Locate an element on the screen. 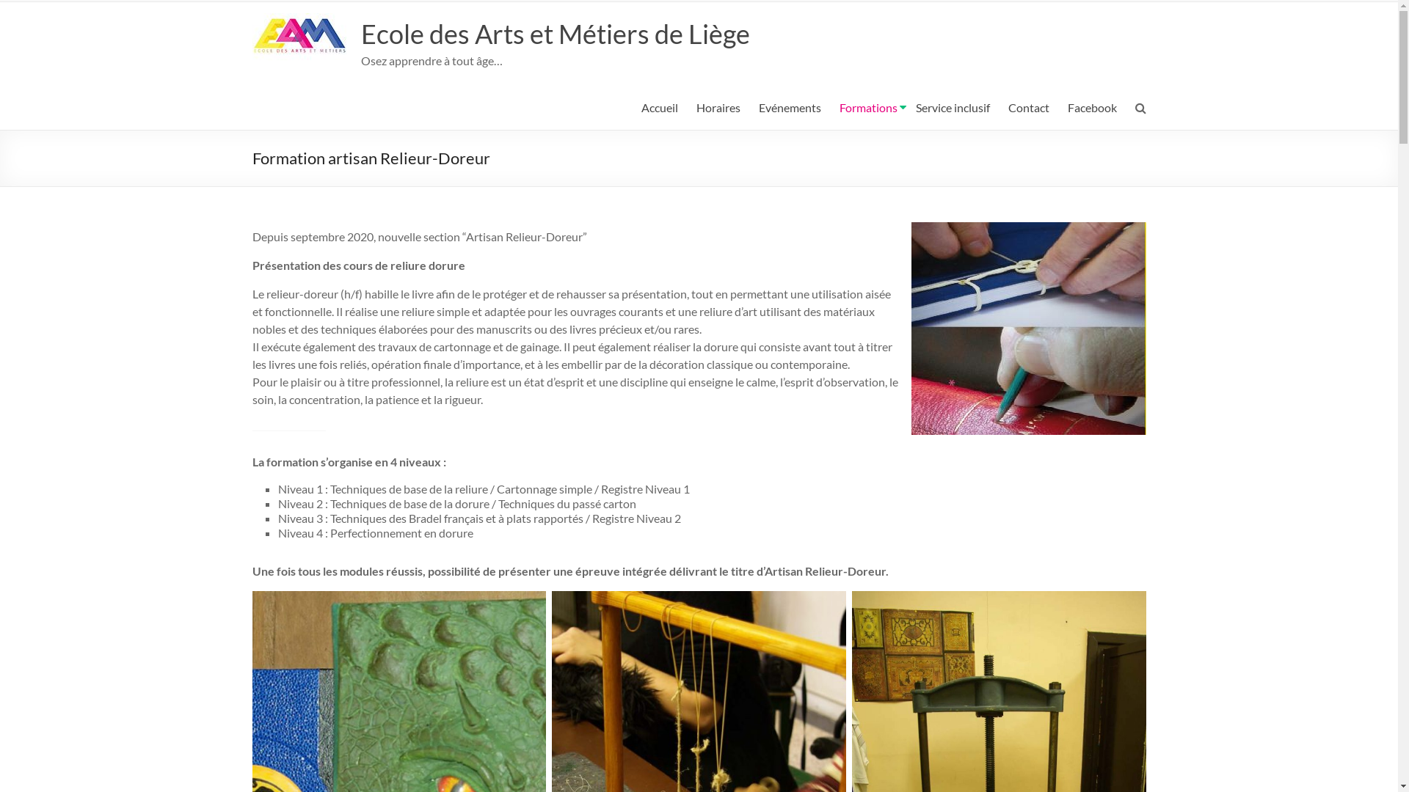 Image resolution: width=1409 pixels, height=792 pixels. Formations is located at coordinates (869, 108).